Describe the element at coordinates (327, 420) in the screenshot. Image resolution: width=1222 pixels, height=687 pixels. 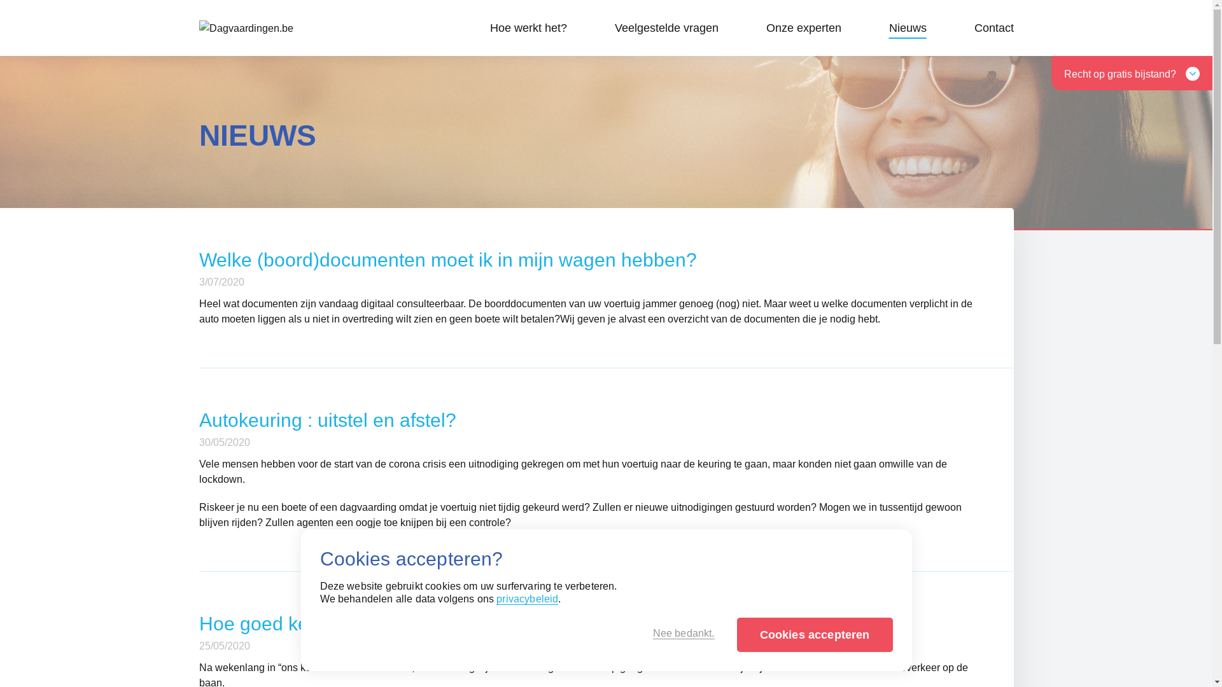
I see `Autokeuring : uitstel en afstel?` at that location.